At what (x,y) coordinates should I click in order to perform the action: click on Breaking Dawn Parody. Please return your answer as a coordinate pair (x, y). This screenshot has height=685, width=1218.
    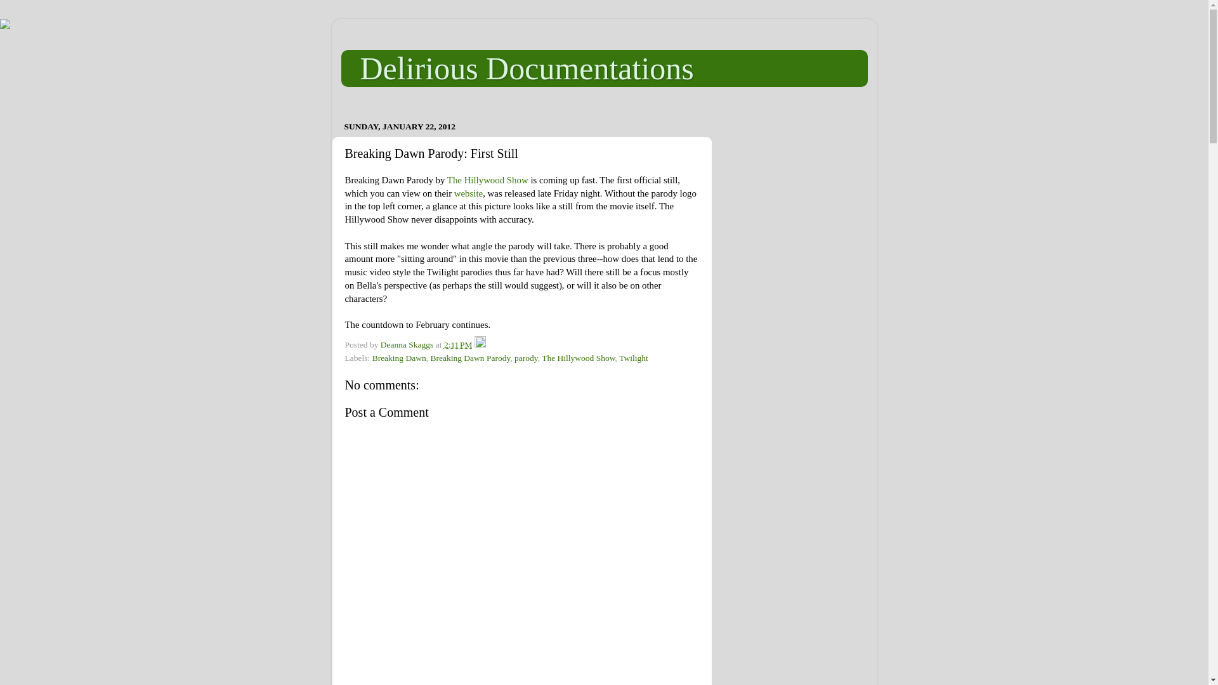
    Looking at the image, I should click on (469, 358).